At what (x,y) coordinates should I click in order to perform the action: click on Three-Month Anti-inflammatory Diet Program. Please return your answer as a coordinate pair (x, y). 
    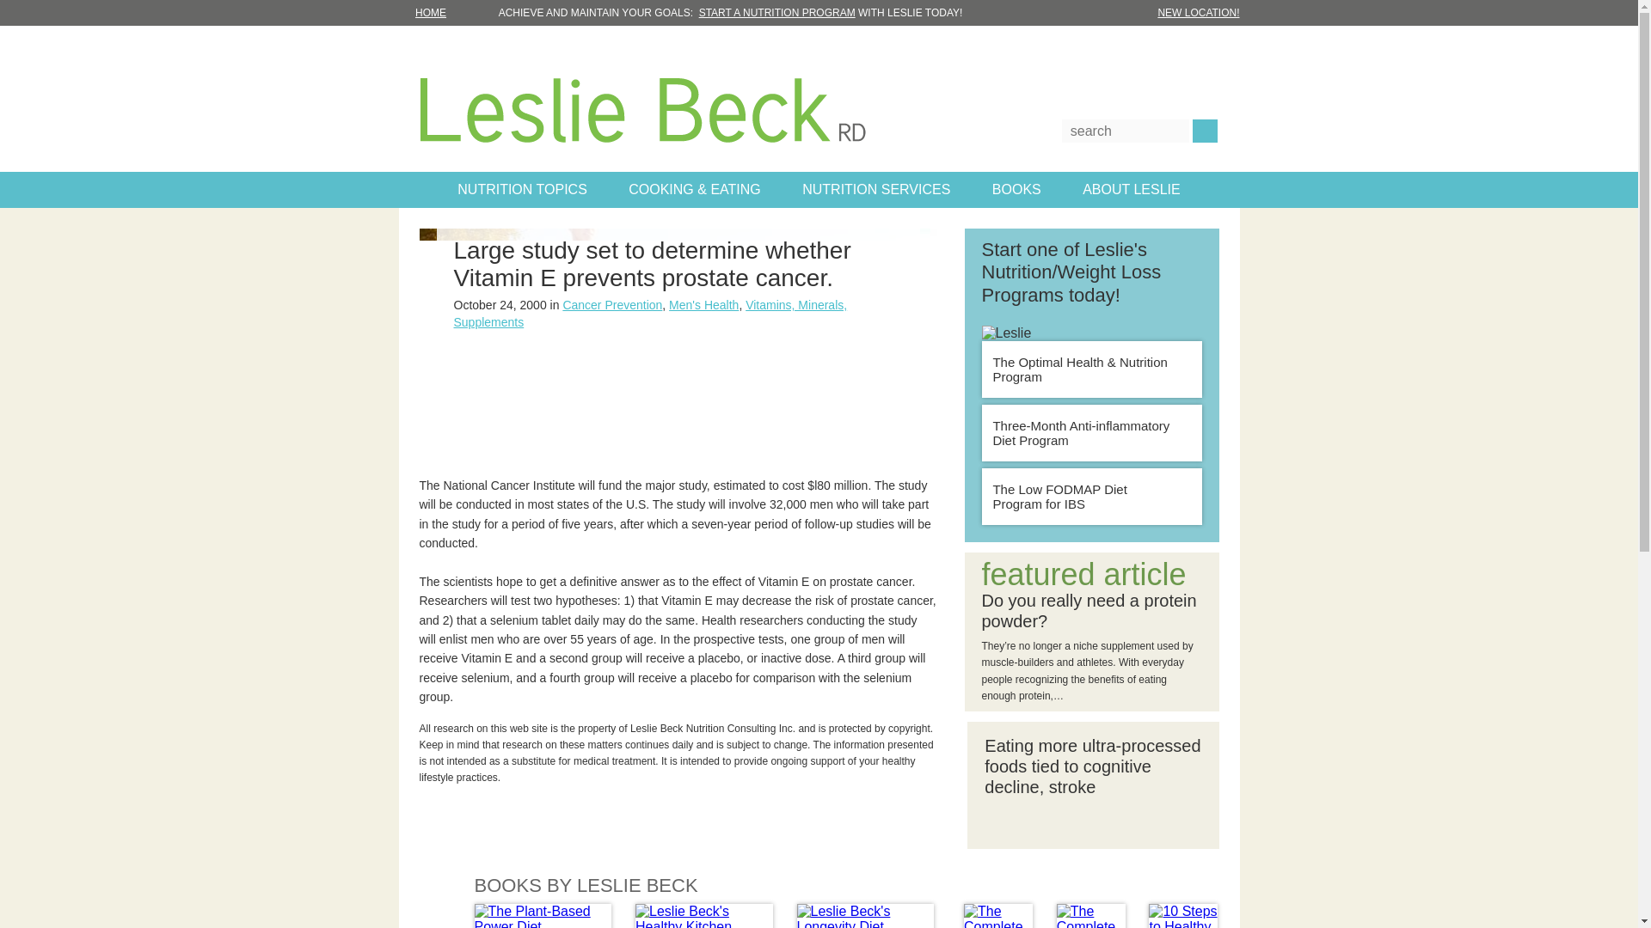
    Looking at the image, I should click on (1092, 432).